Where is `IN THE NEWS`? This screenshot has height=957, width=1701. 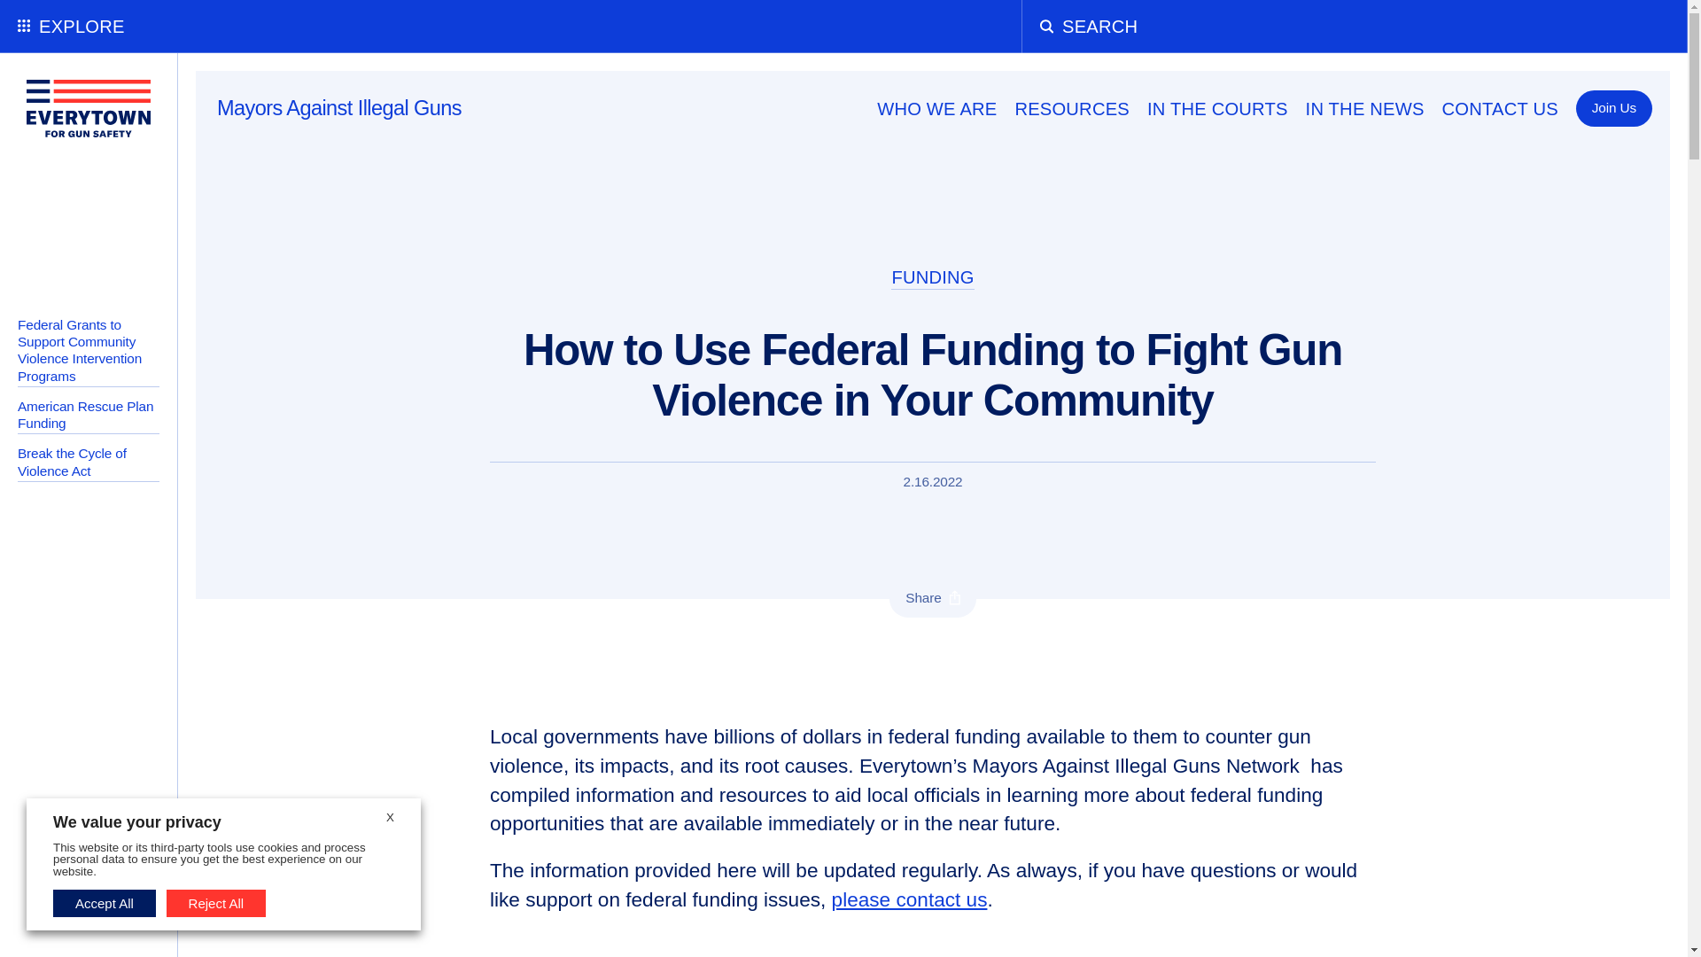 IN THE NEWS is located at coordinates (1364, 108).